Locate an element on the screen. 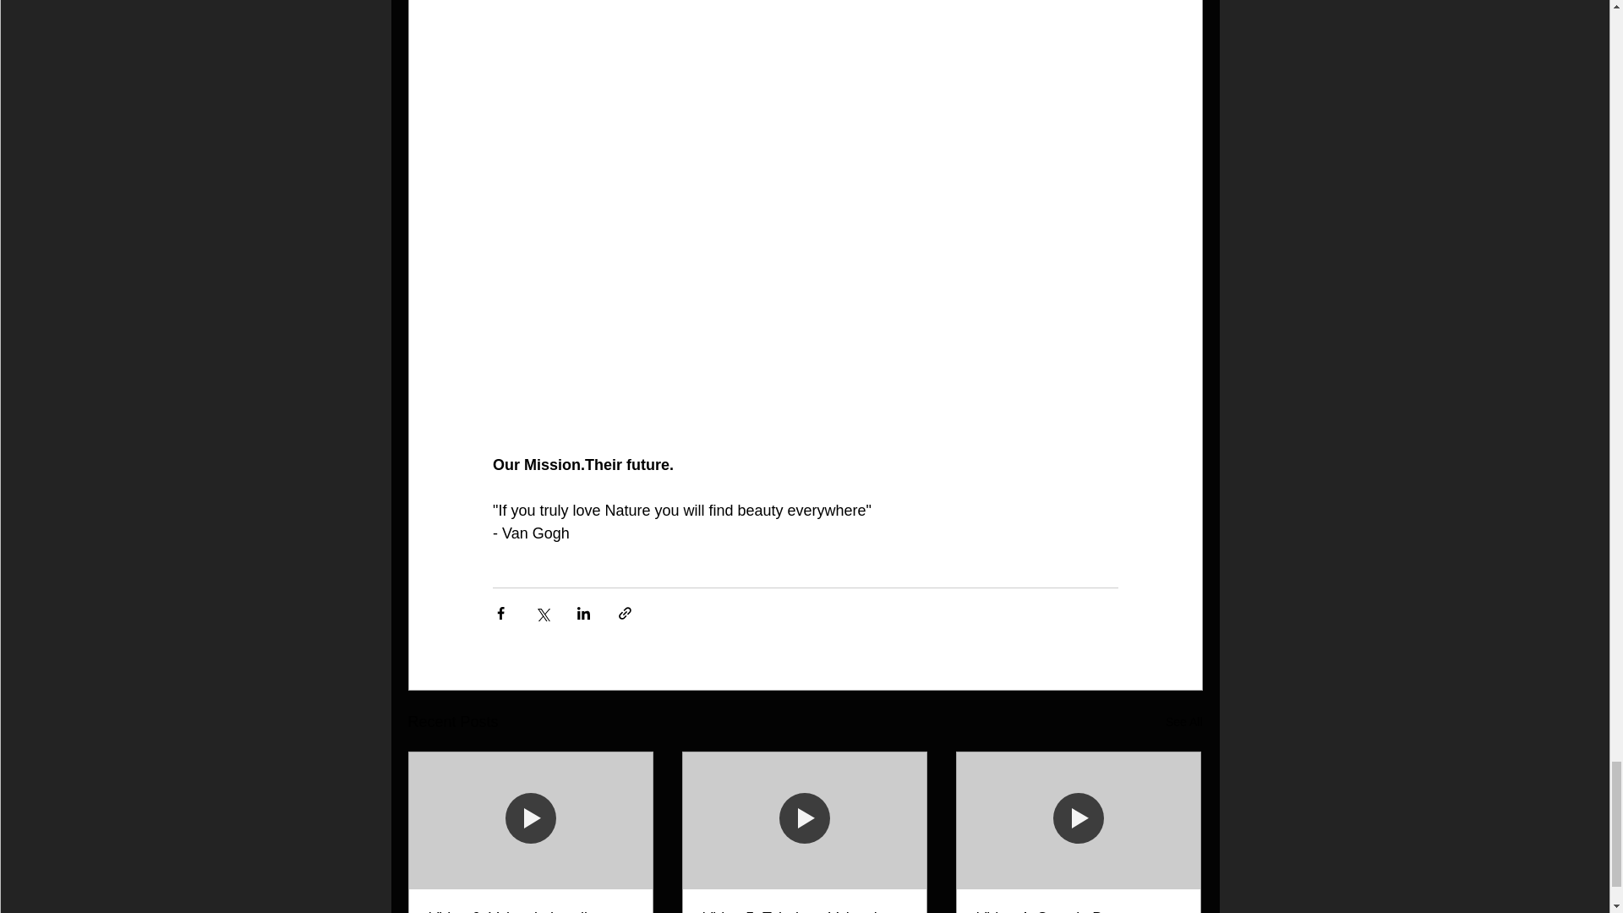 Image resolution: width=1623 pixels, height=913 pixels. Video 6: Valencia heading North is located at coordinates (531, 911).